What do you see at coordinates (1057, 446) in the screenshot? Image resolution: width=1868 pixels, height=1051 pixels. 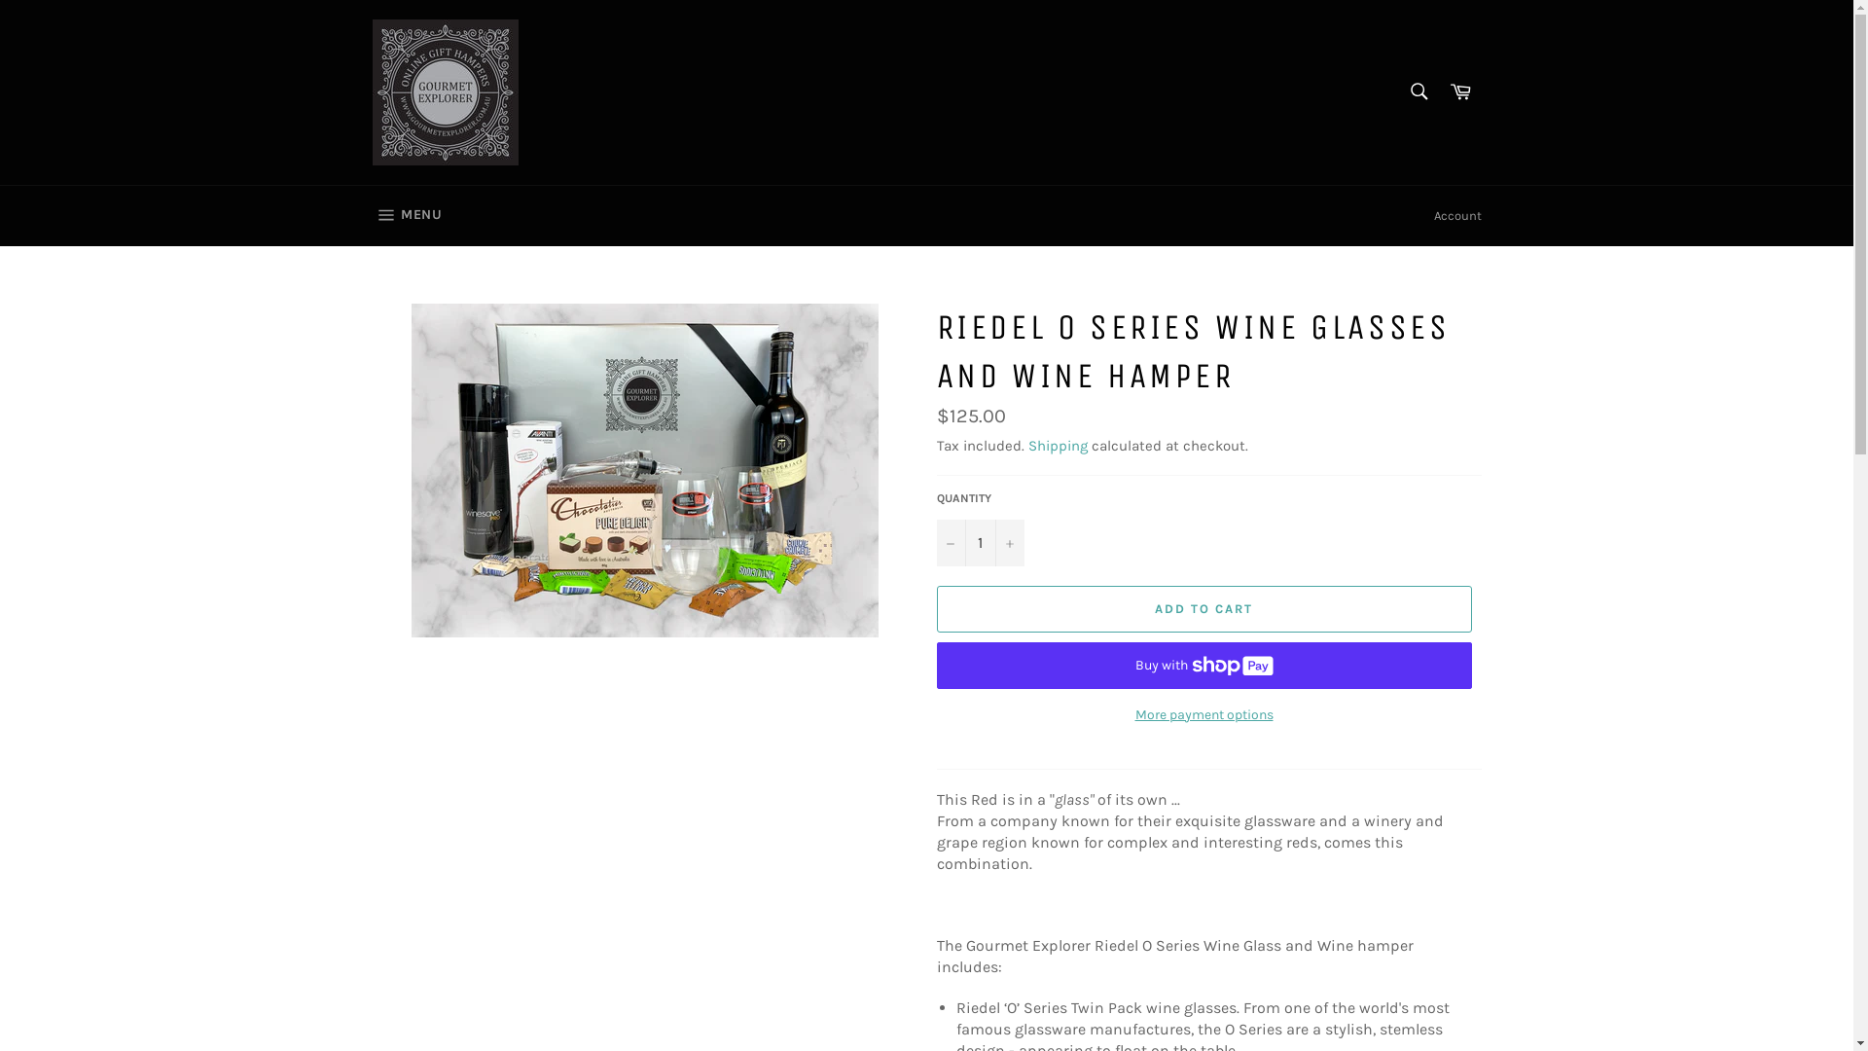 I see `Shipping` at bounding box center [1057, 446].